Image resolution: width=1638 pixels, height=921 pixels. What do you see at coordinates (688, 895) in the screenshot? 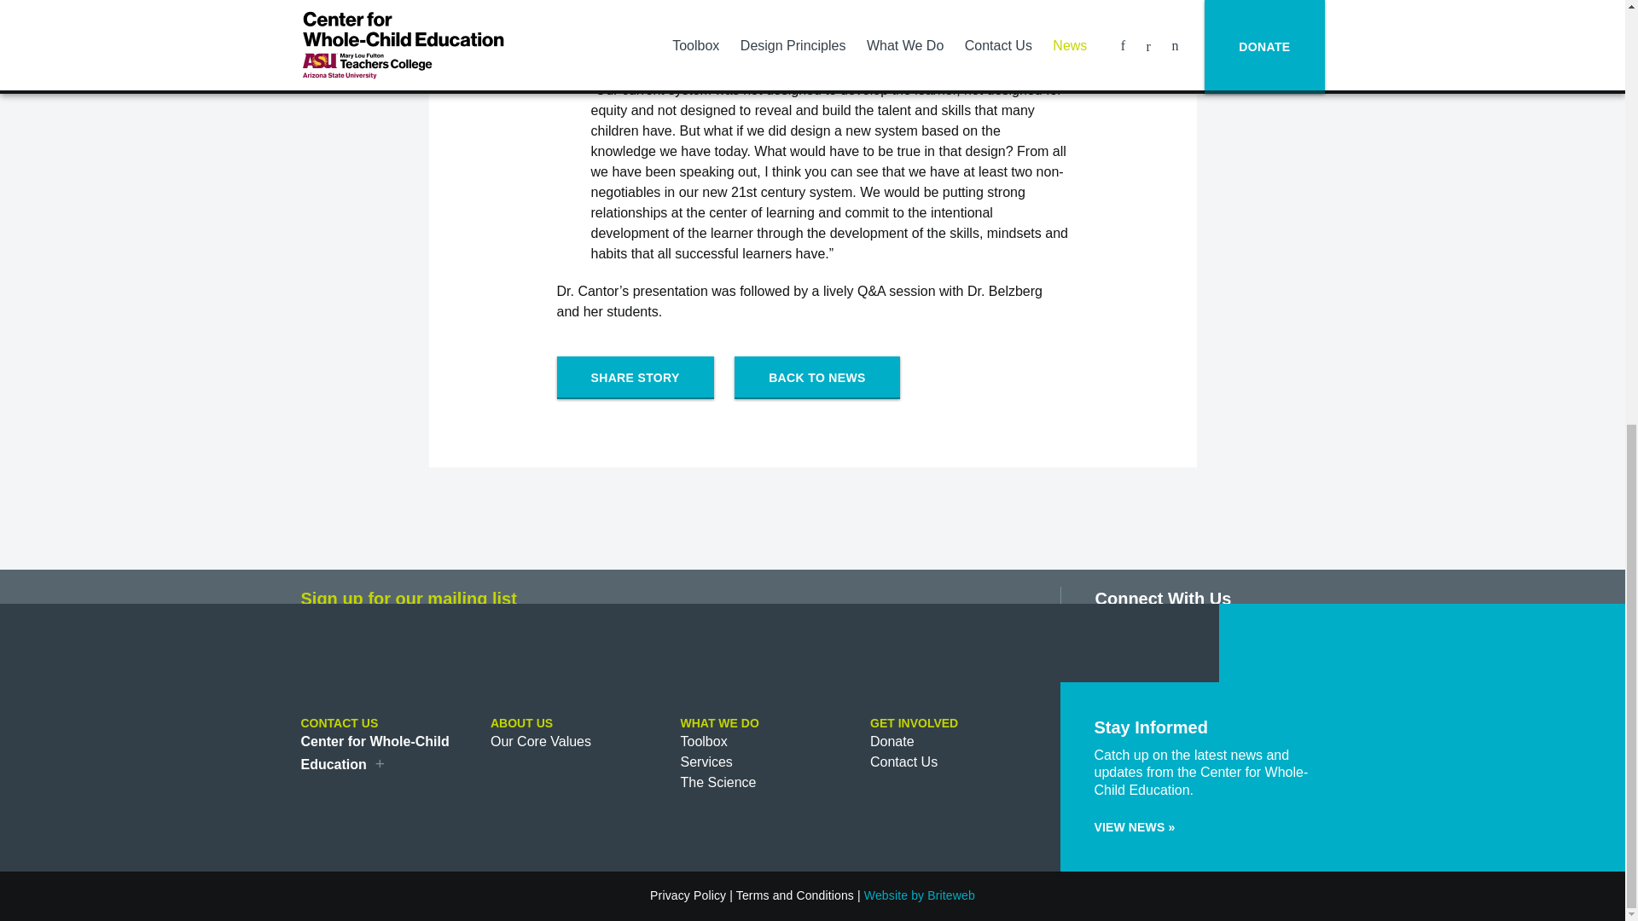
I see `Privacy Policy` at bounding box center [688, 895].